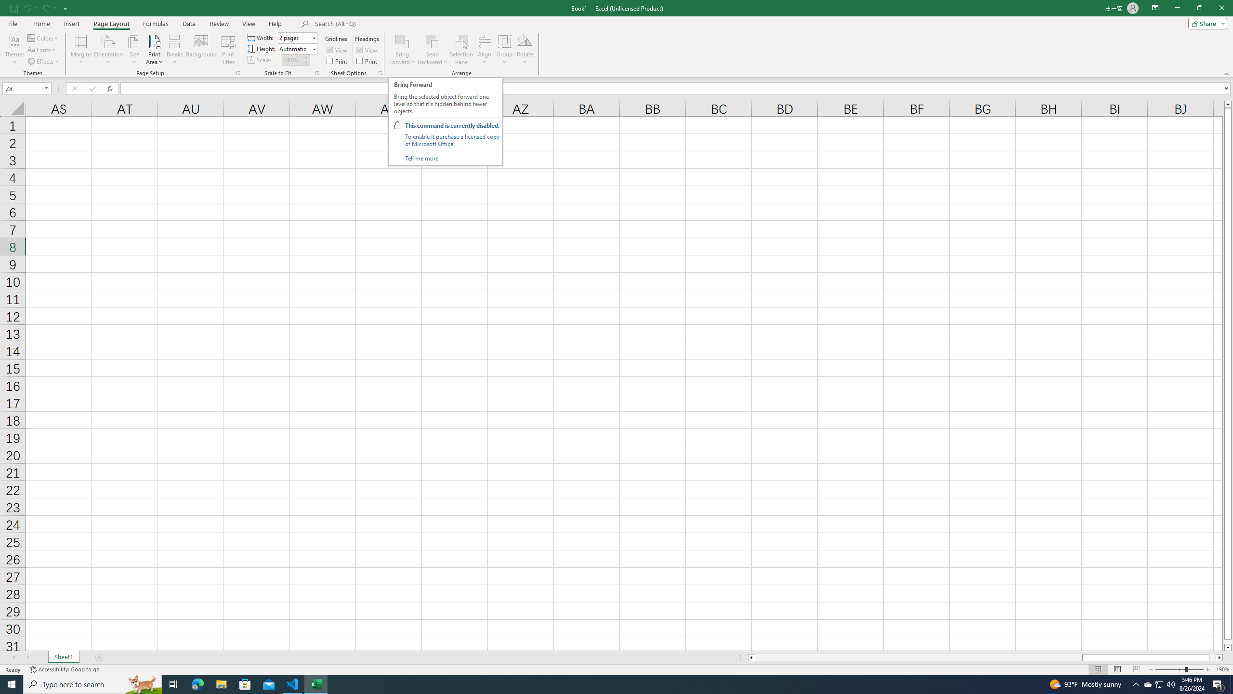 The width and height of the screenshot is (1233, 694). I want to click on Rotate, so click(525, 50).